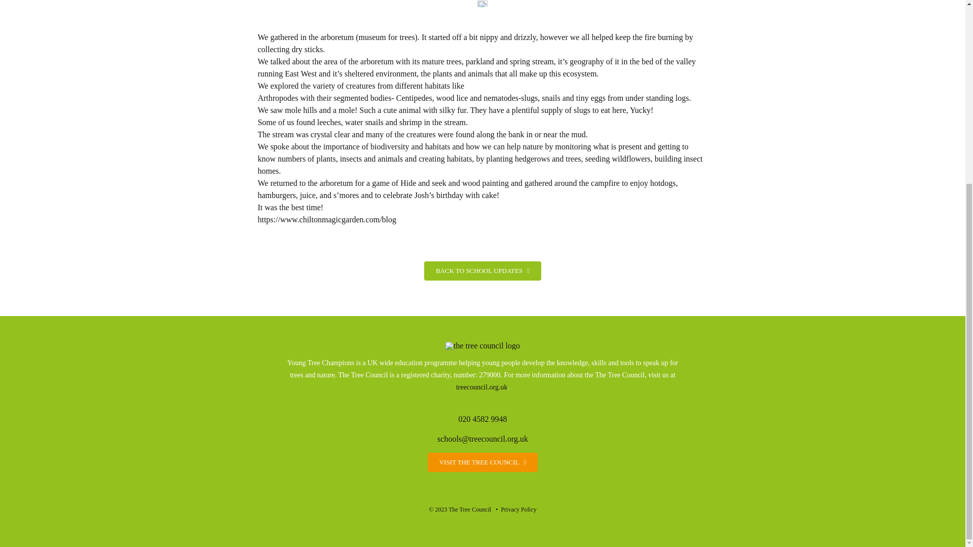 This screenshot has height=547, width=973. Describe the element at coordinates (482, 387) in the screenshot. I see `treecouncil.org.uk` at that location.